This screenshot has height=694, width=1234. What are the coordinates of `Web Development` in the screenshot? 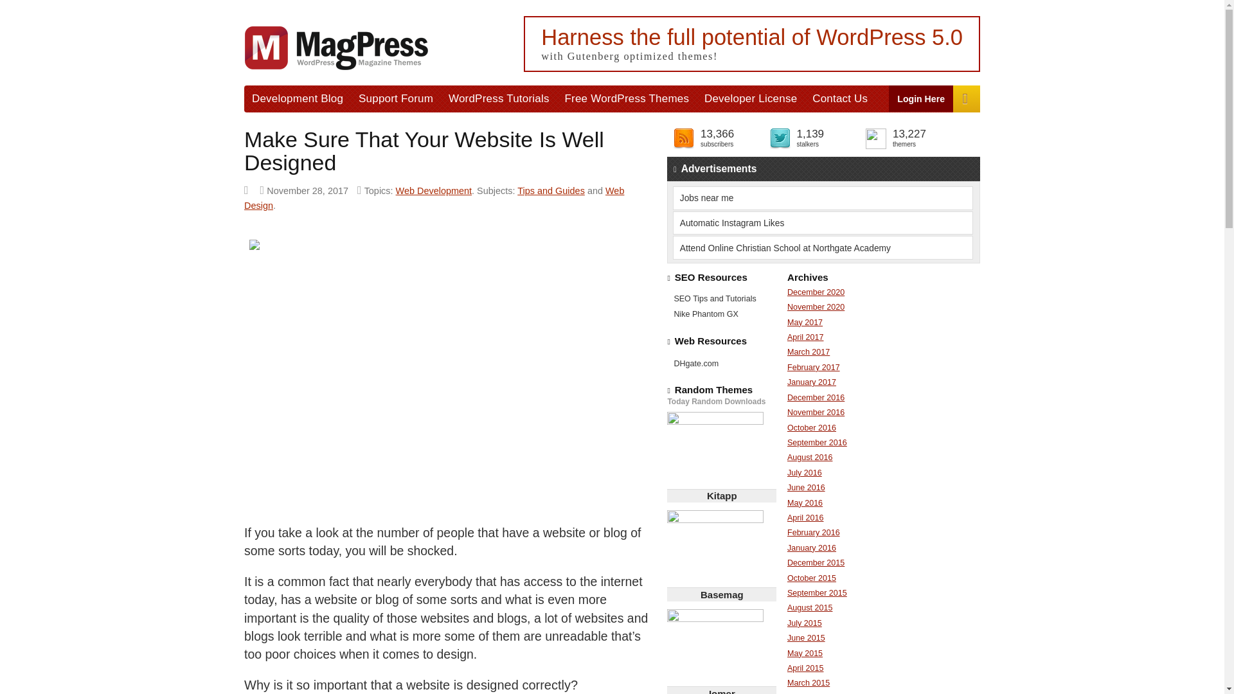 It's located at (434, 190).